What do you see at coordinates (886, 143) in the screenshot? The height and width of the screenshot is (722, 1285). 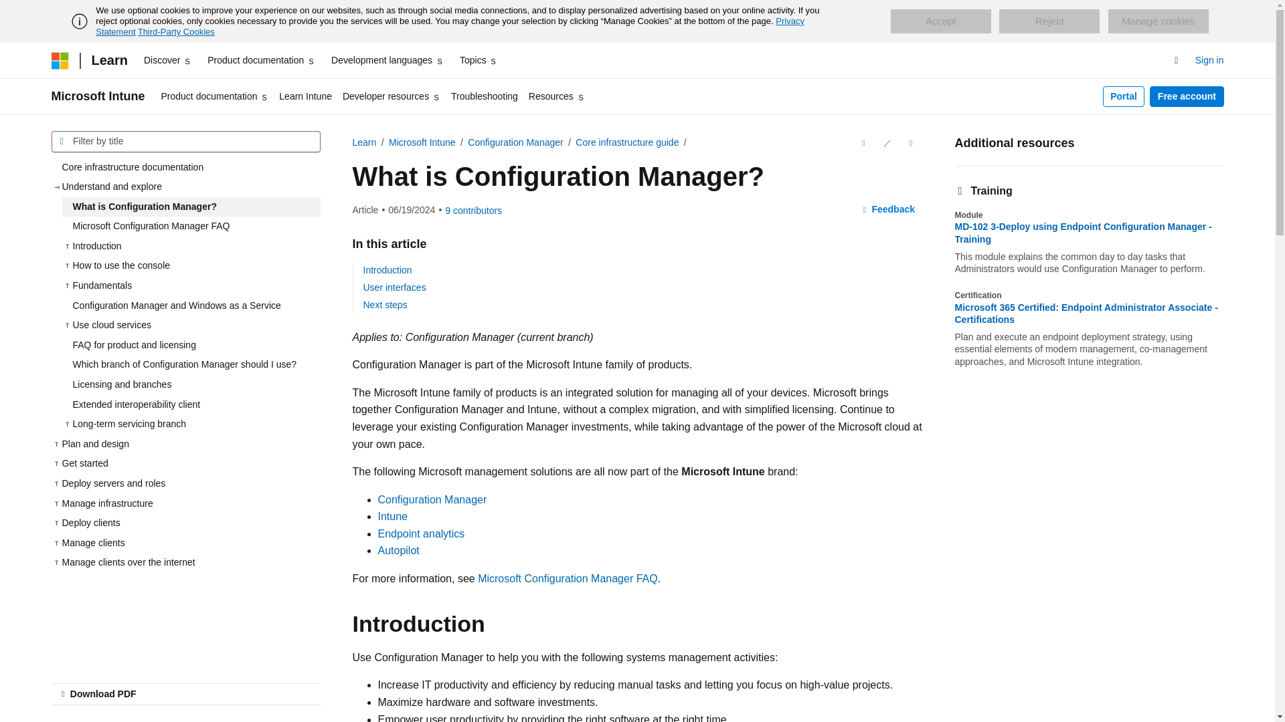 I see `Edit This Document` at bounding box center [886, 143].